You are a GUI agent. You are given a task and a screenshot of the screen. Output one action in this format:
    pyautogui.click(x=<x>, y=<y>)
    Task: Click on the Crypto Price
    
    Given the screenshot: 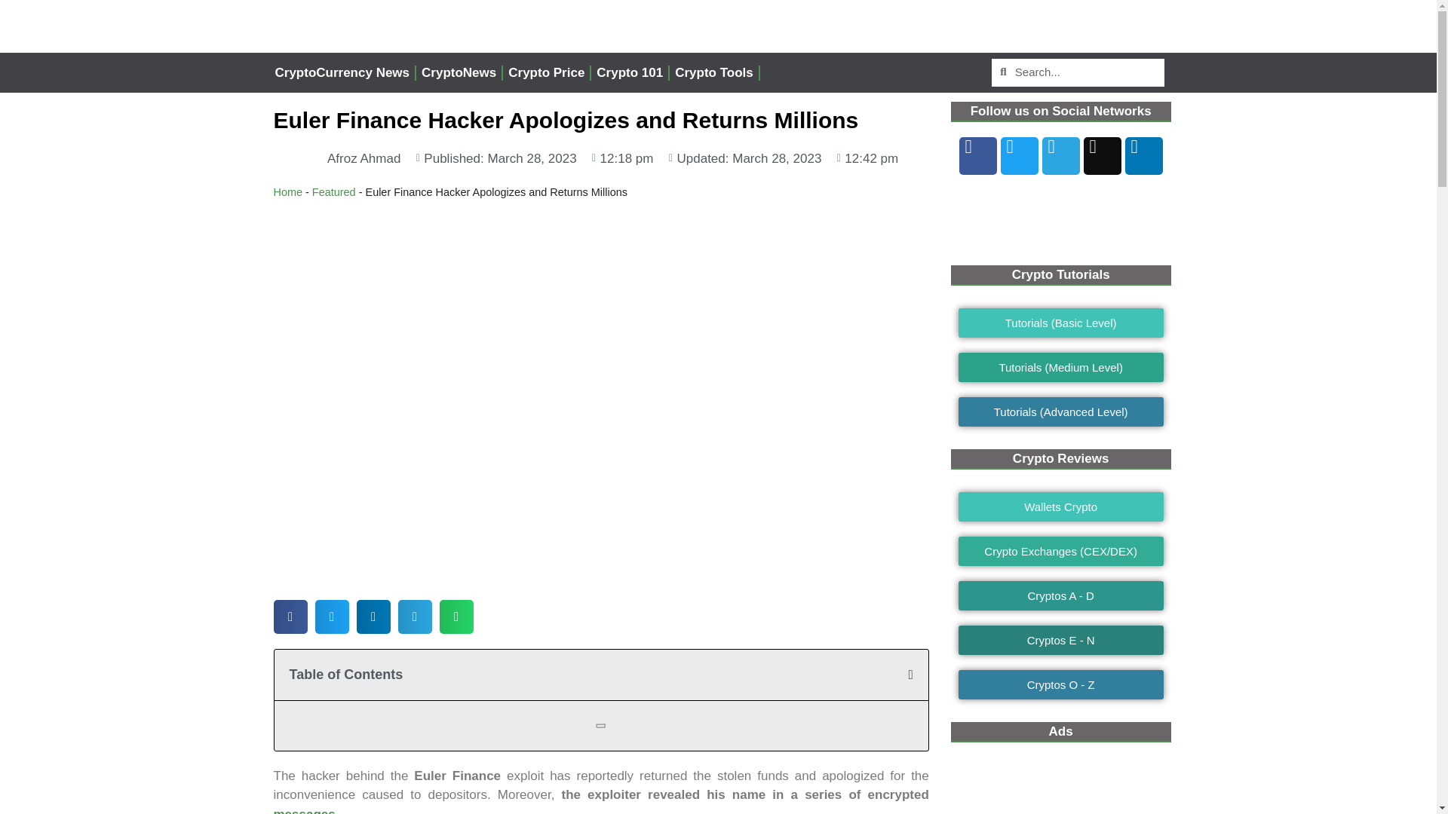 What is the action you would take?
    pyautogui.click(x=546, y=72)
    